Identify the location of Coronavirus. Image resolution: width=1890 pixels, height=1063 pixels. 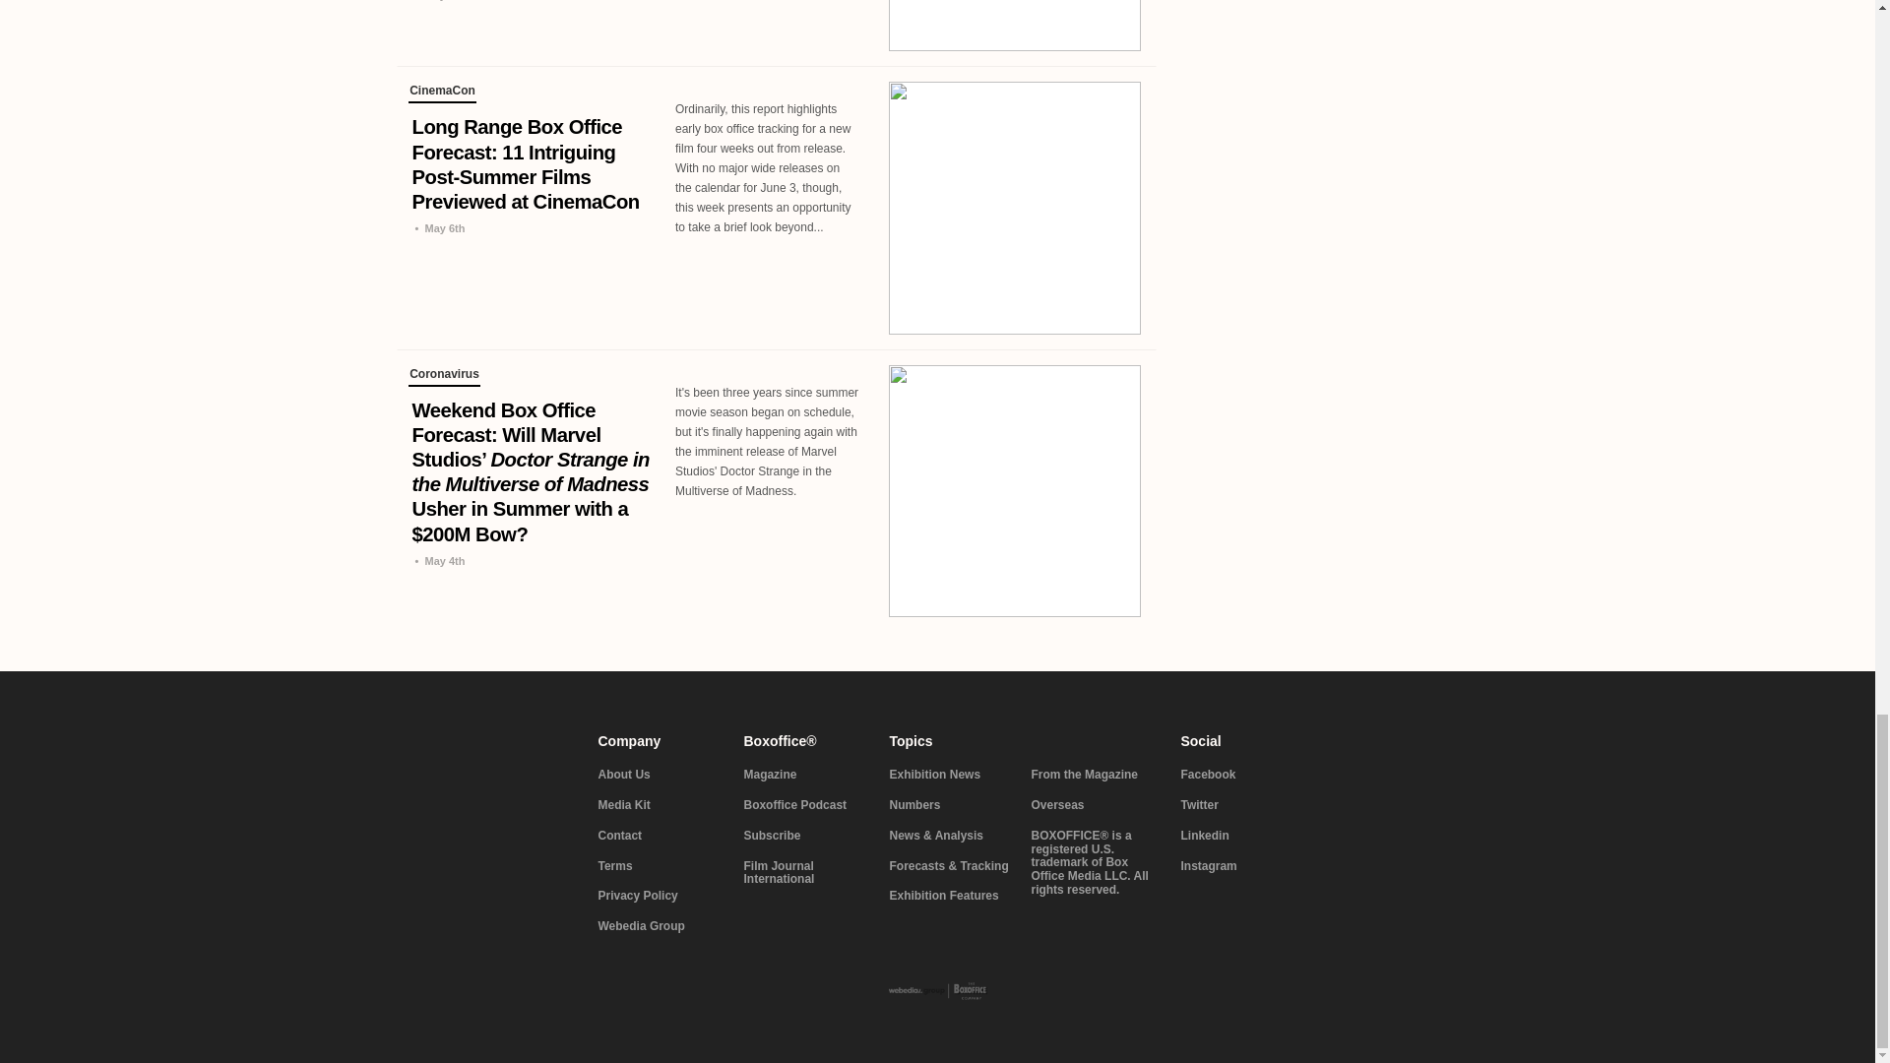
(443, 376).